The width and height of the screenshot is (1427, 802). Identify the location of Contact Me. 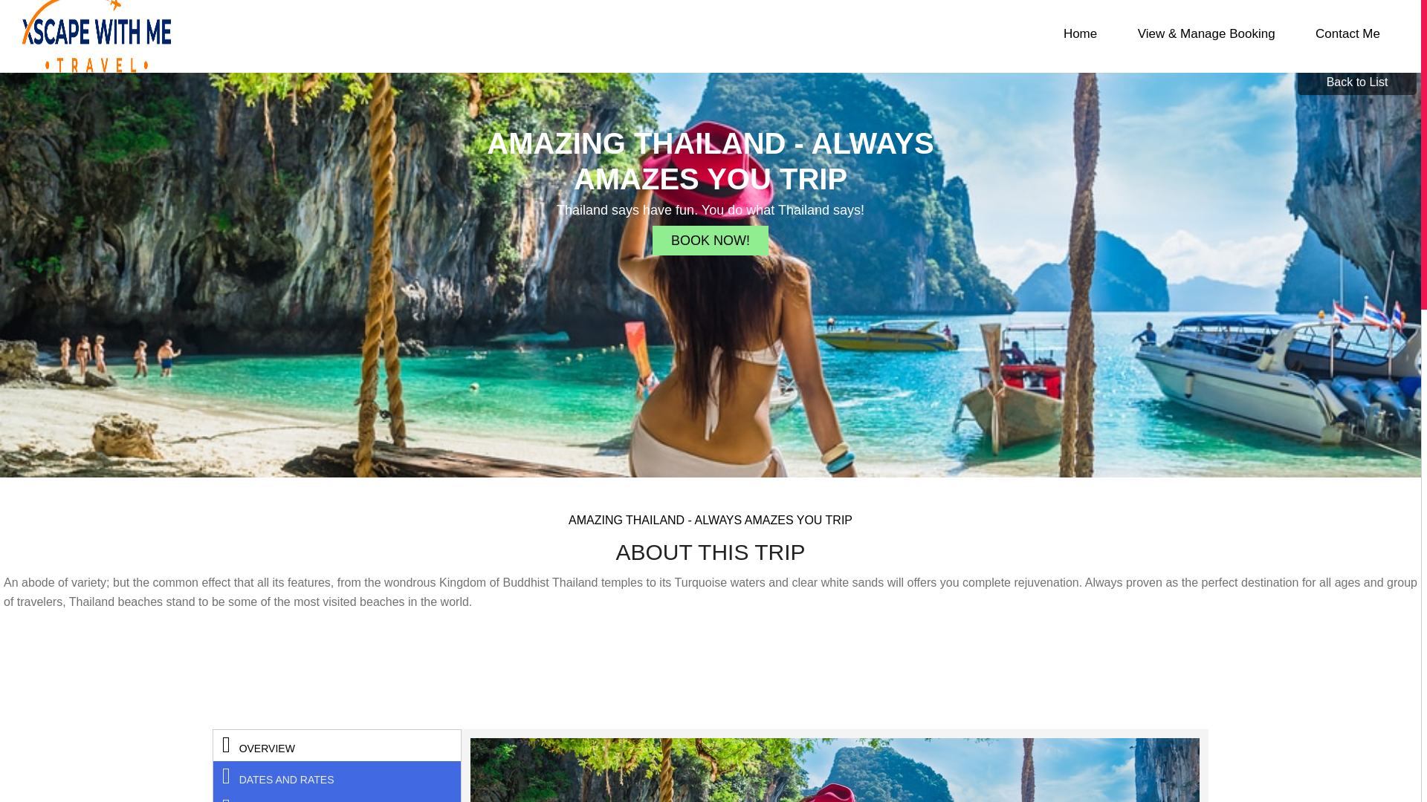
(1347, 33).